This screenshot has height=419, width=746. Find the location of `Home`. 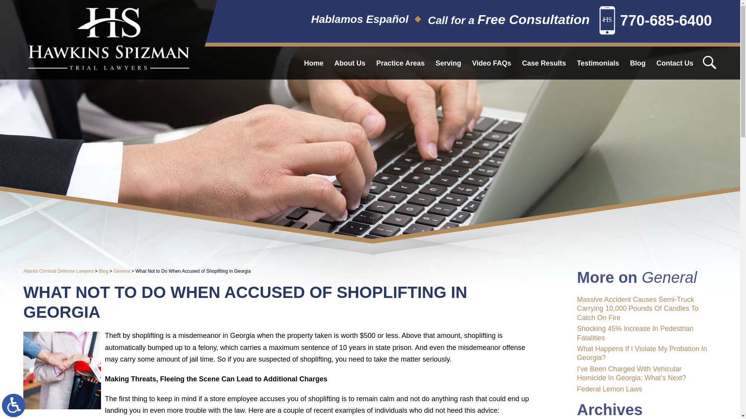

Home is located at coordinates (314, 63).